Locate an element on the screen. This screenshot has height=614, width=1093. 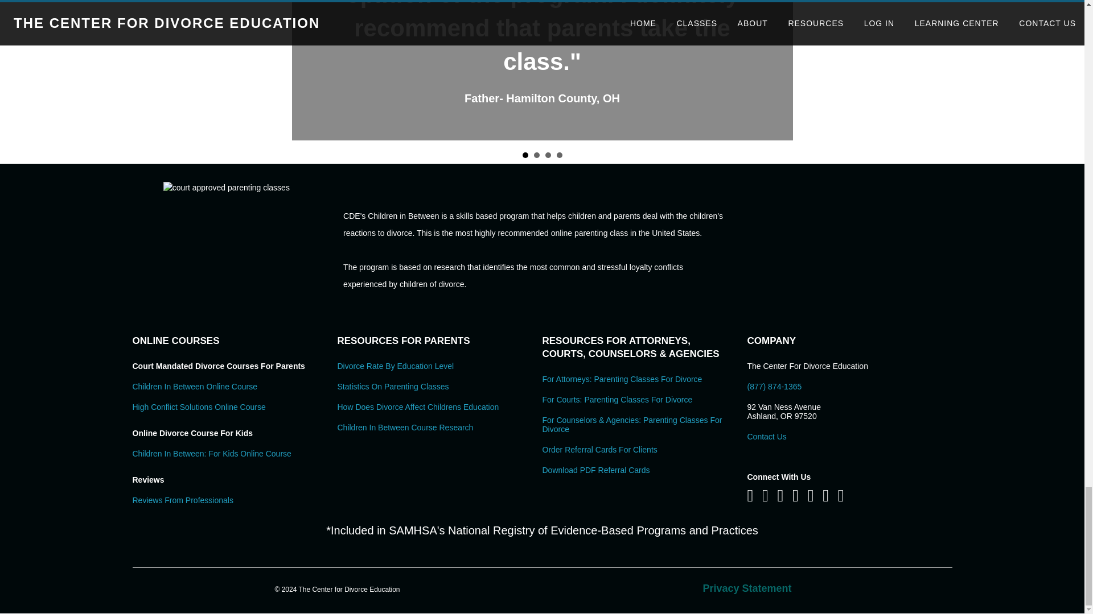
1 is located at coordinates (525, 155).